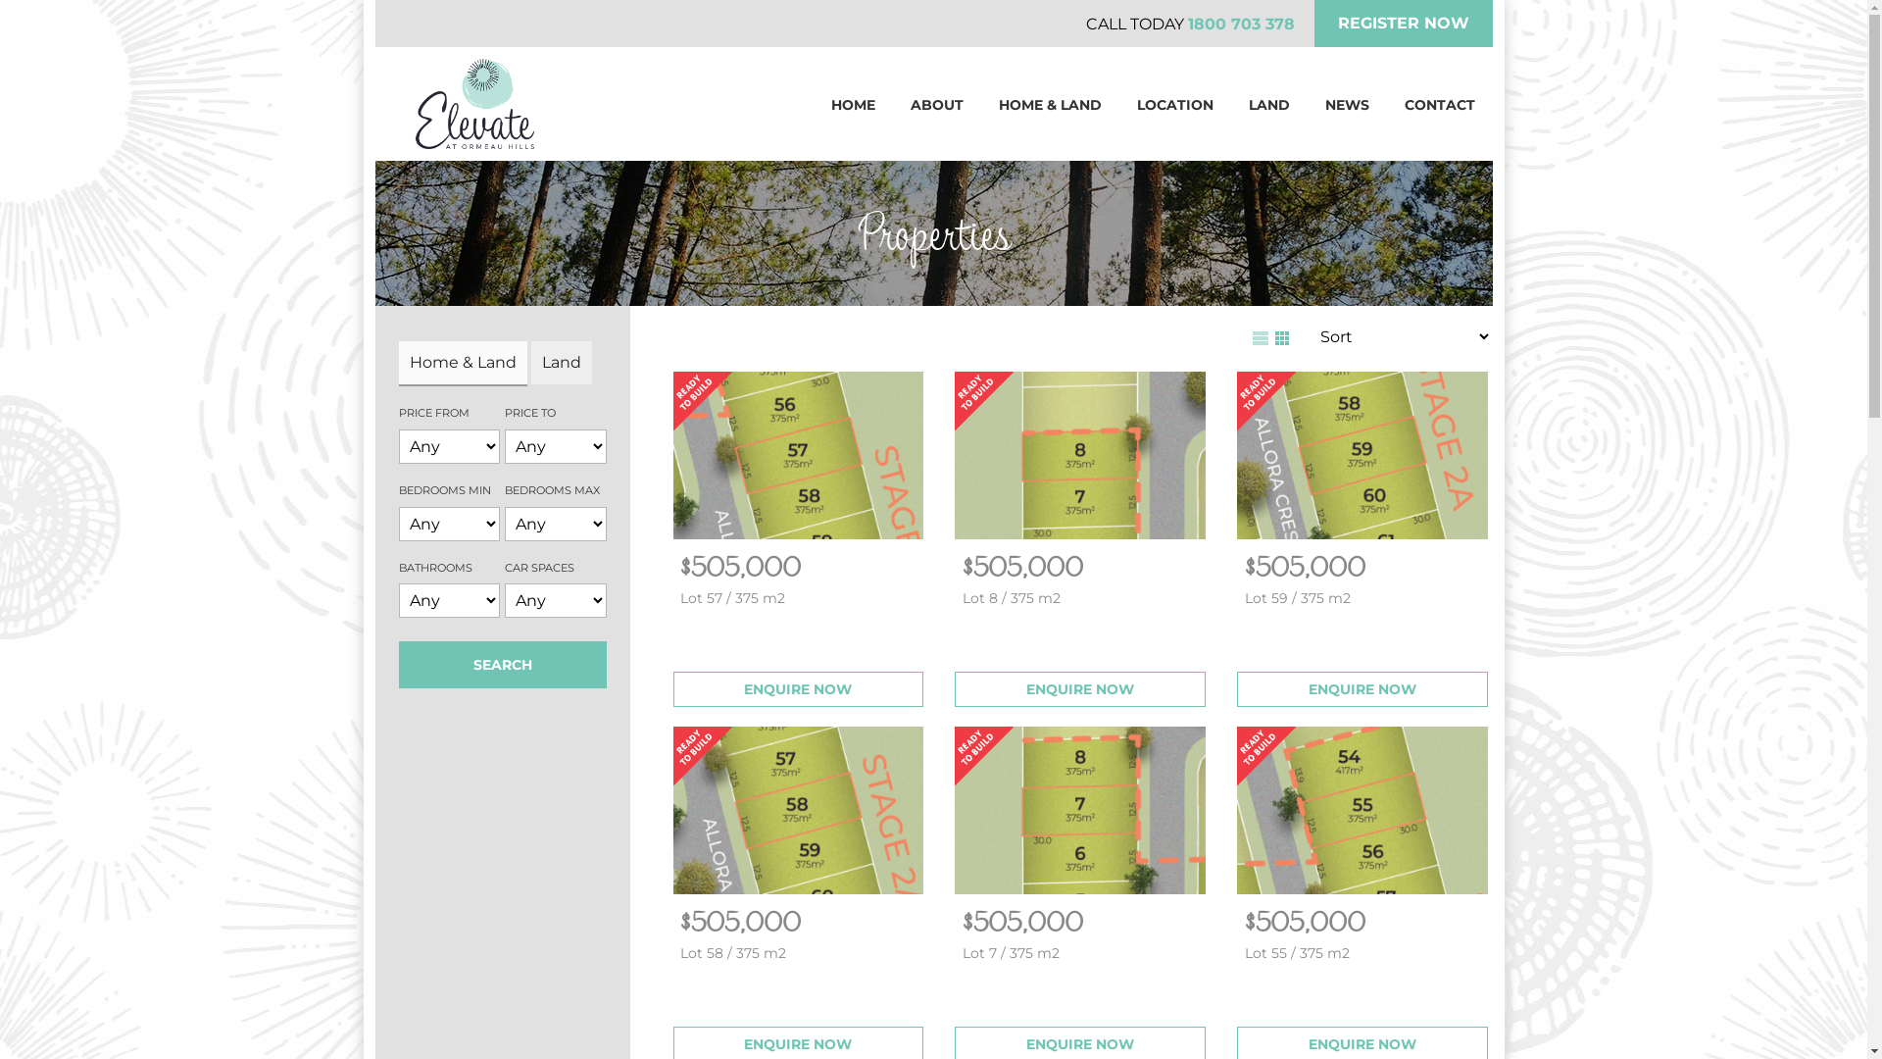 The width and height of the screenshot is (1882, 1059). What do you see at coordinates (1306, 567) in the screenshot?
I see `$505,000` at bounding box center [1306, 567].